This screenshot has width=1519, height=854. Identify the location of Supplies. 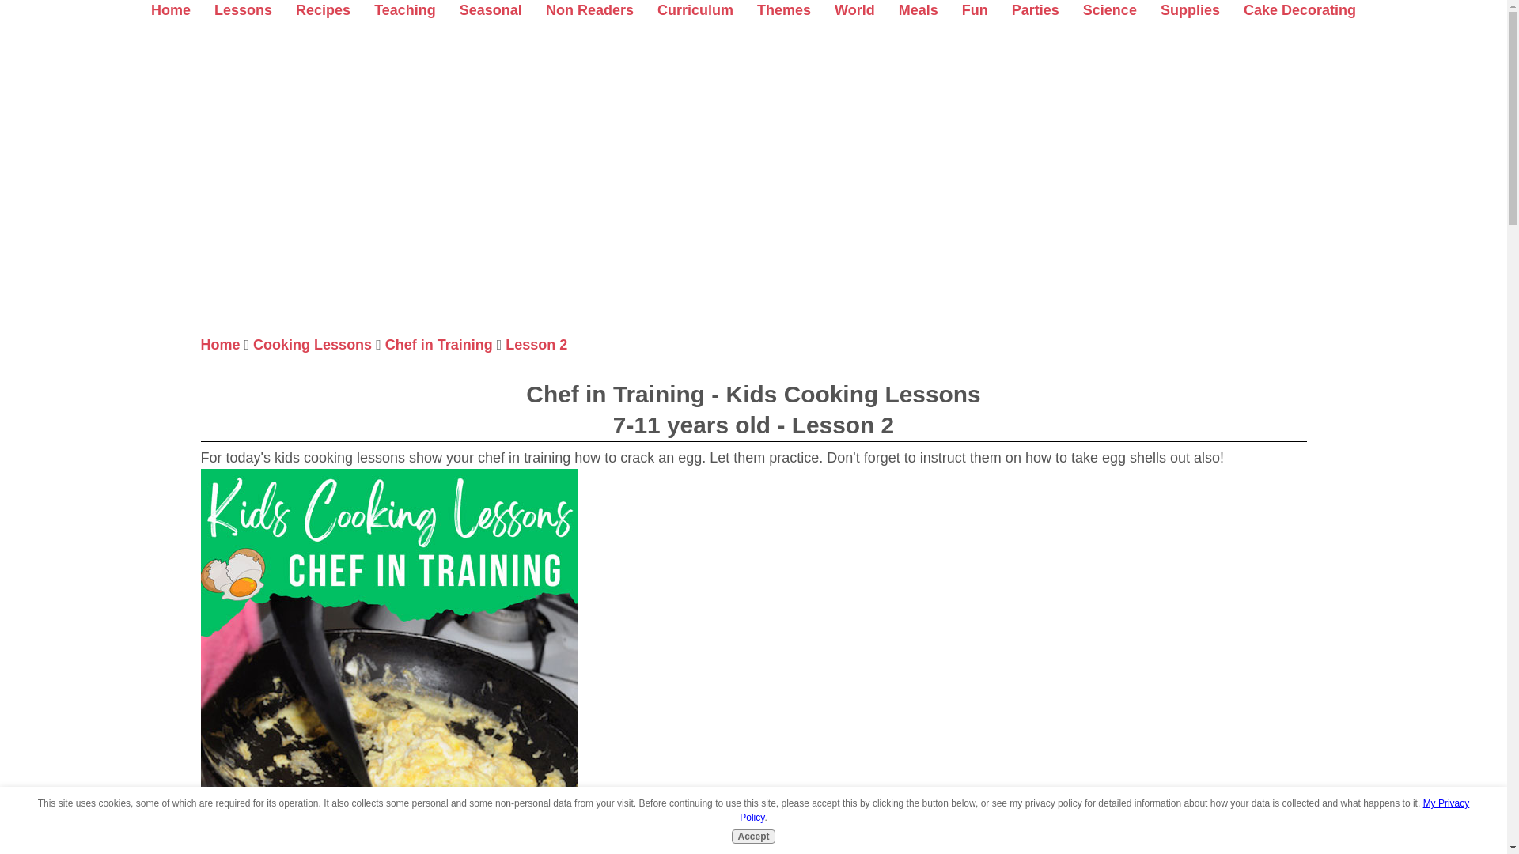
(1190, 9).